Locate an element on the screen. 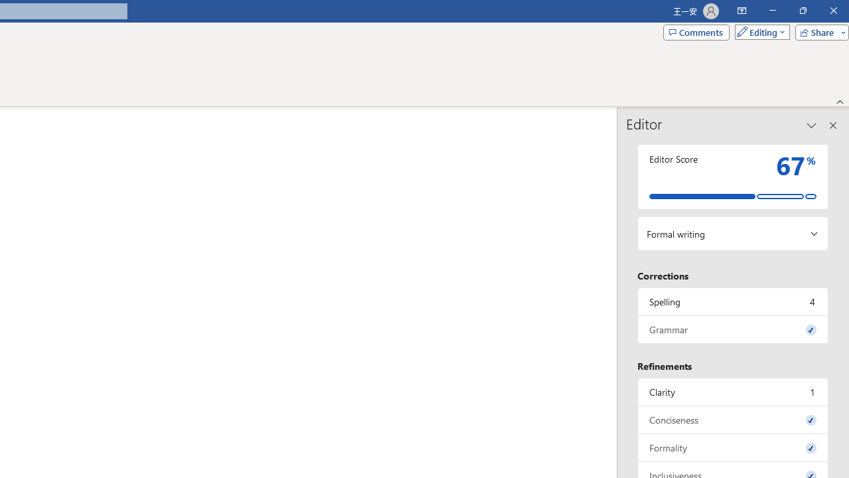  Conciseness, 0 issues. Press space or enter to review items. is located at coordinates (733, 420).